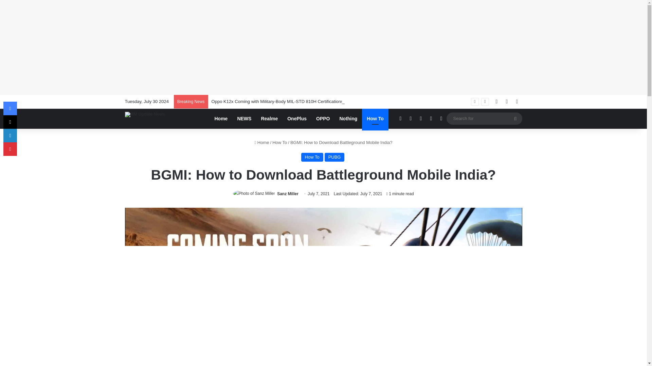 The width and height of the screenshot is (652, 366). I want to click on Nothing, so click(348, 119).